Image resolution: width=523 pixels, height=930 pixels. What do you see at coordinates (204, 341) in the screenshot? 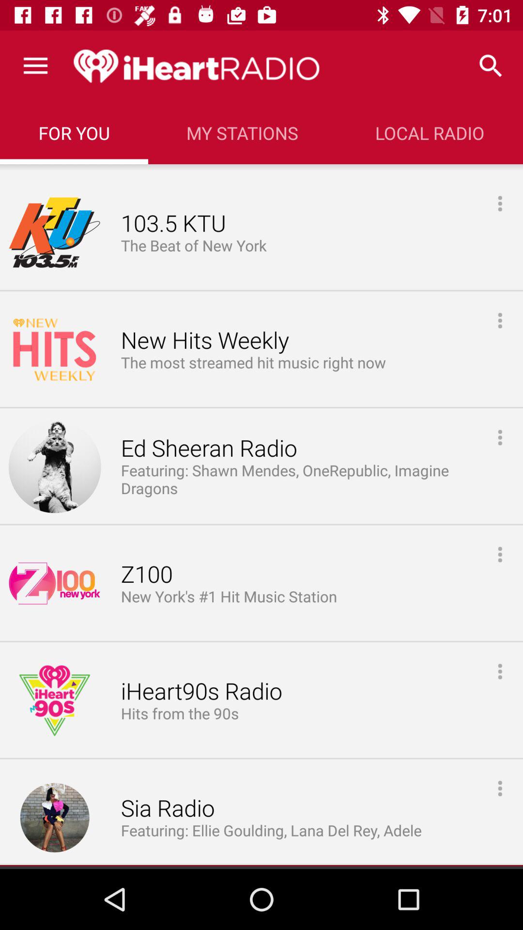
I see `scroll to the new hits weekly` at bounding box center [204, 341].